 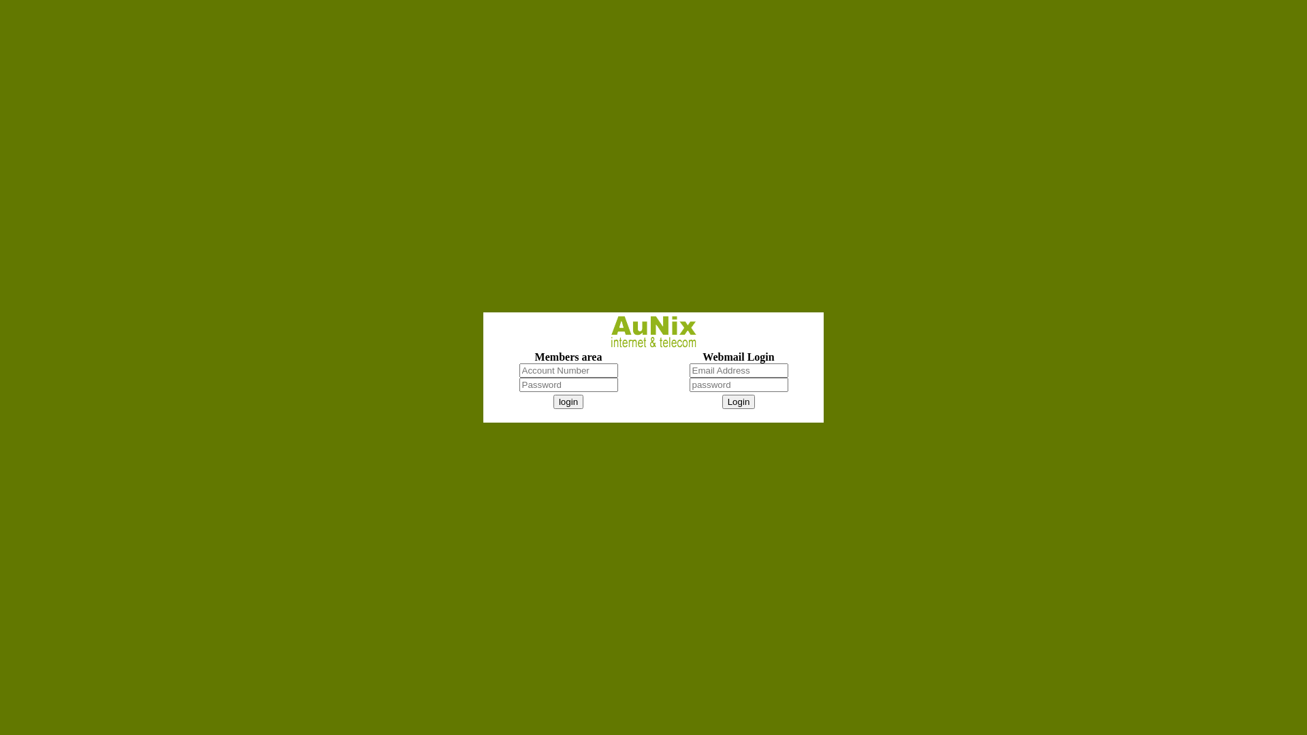 I want to click on Login, so click(x=739, y=402).